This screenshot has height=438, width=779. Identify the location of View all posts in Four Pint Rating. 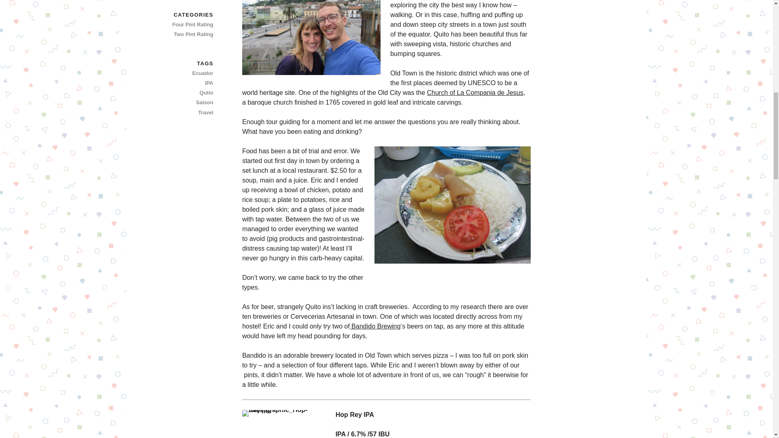
(185, 24).